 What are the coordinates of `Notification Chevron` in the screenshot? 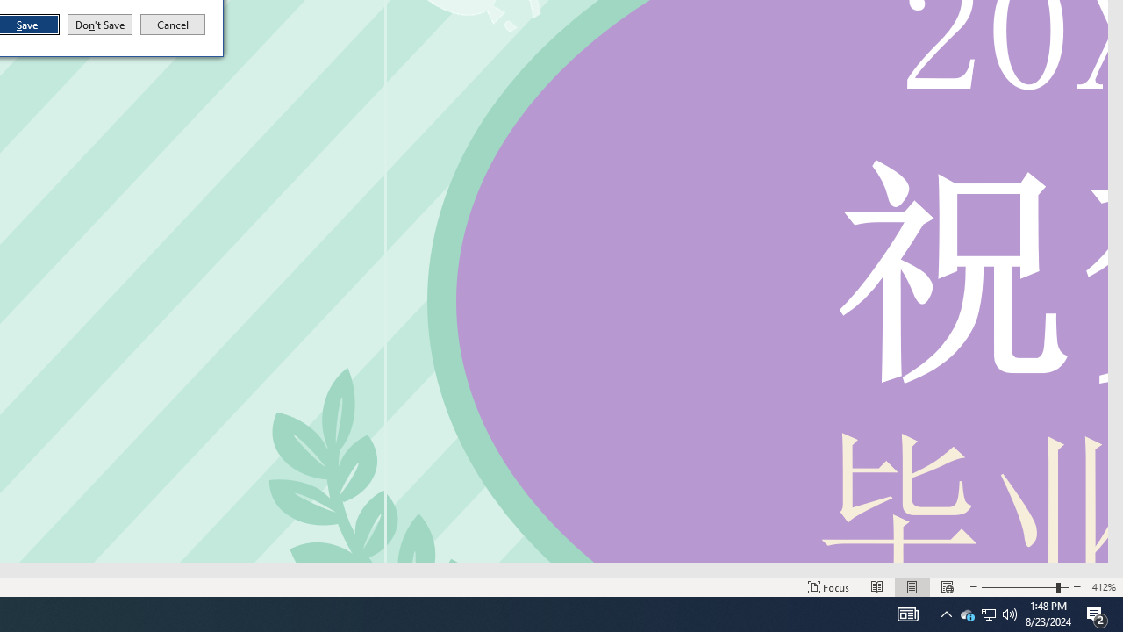 It's located at (946, 614).